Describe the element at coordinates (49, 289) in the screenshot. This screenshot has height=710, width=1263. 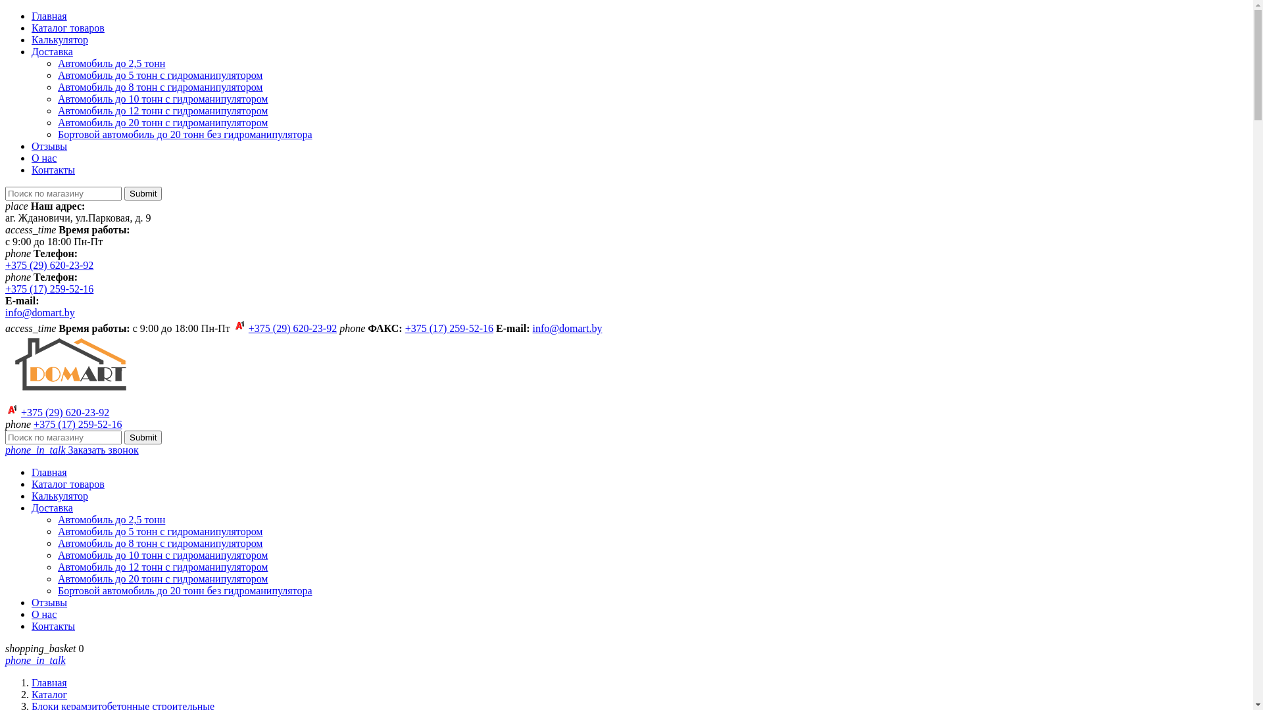
I see `+375 (17) 259-52-16` at that location.